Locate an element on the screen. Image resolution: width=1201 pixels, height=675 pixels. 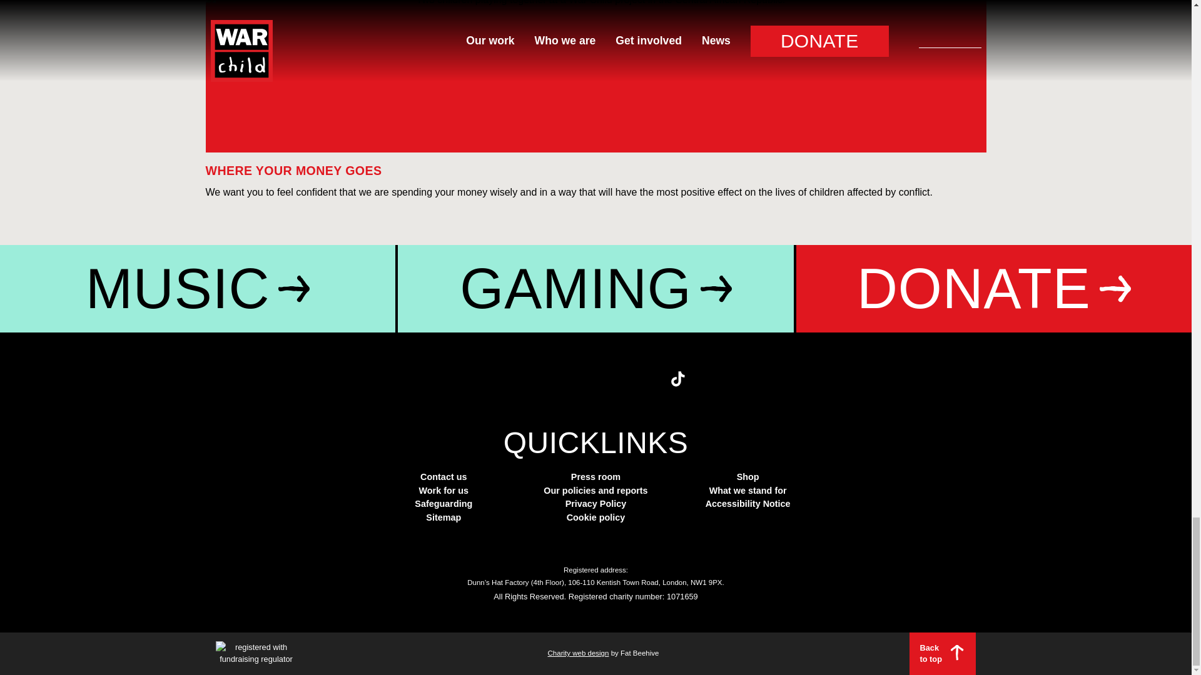
Youtube is located at coordinates (613, 381).